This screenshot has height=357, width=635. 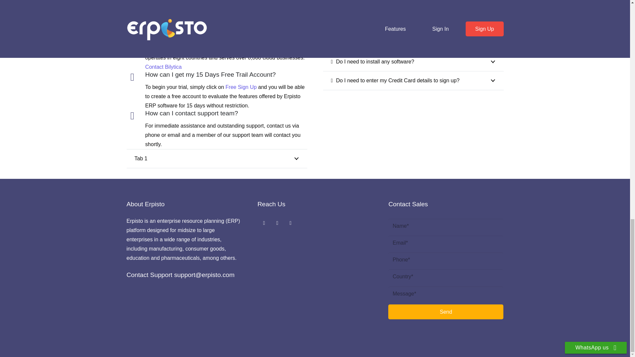 What do you see at coordinates (290, 223) in the screenshot?
I see `LinkedIn` at bounding box center [290, 223].